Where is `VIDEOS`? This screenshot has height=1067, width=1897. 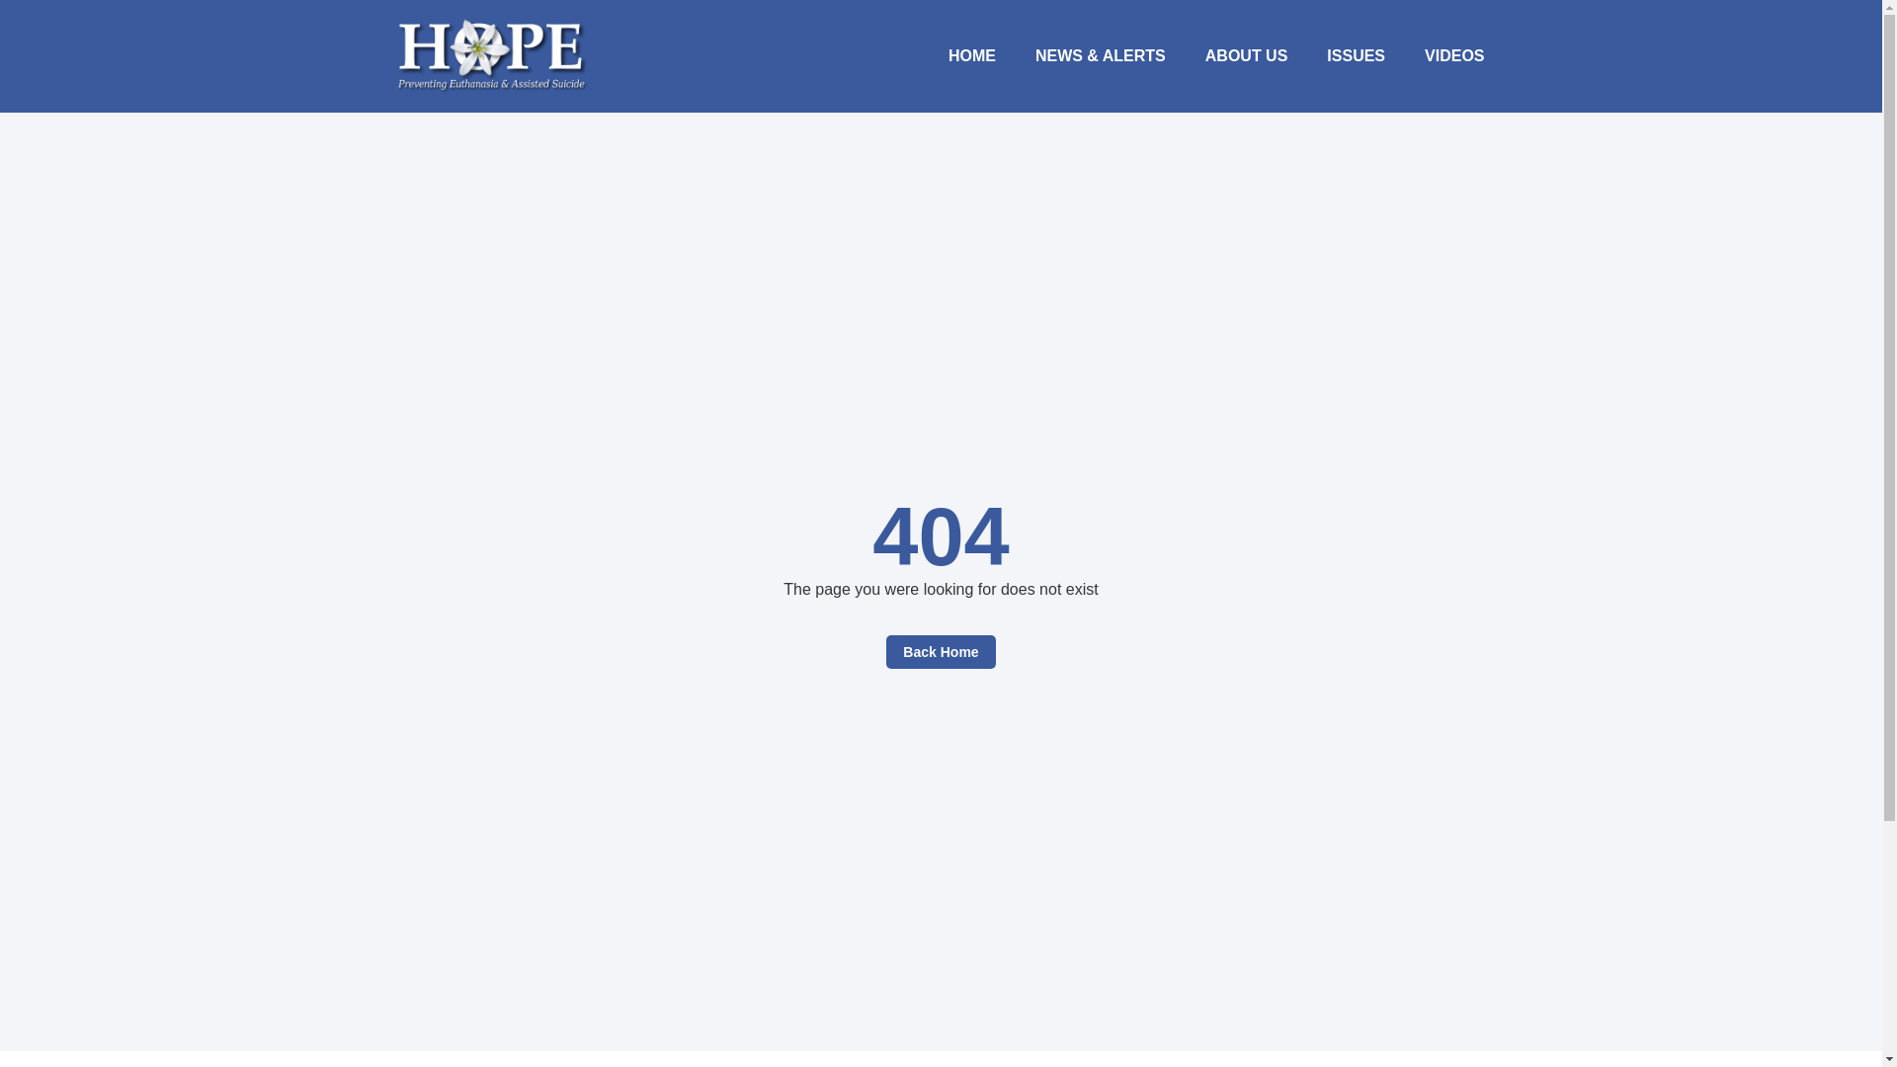 VIDEOS is located at coordinates (1454, 55).